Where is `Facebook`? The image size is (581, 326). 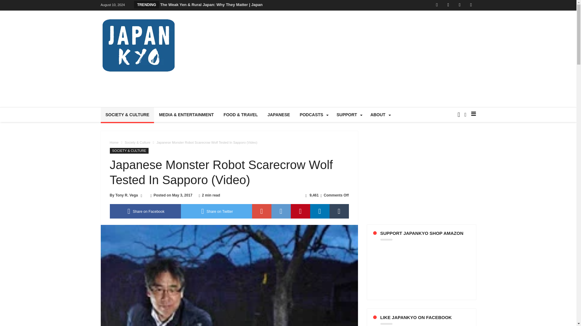 Facebook is located at coordinates (437, 5).